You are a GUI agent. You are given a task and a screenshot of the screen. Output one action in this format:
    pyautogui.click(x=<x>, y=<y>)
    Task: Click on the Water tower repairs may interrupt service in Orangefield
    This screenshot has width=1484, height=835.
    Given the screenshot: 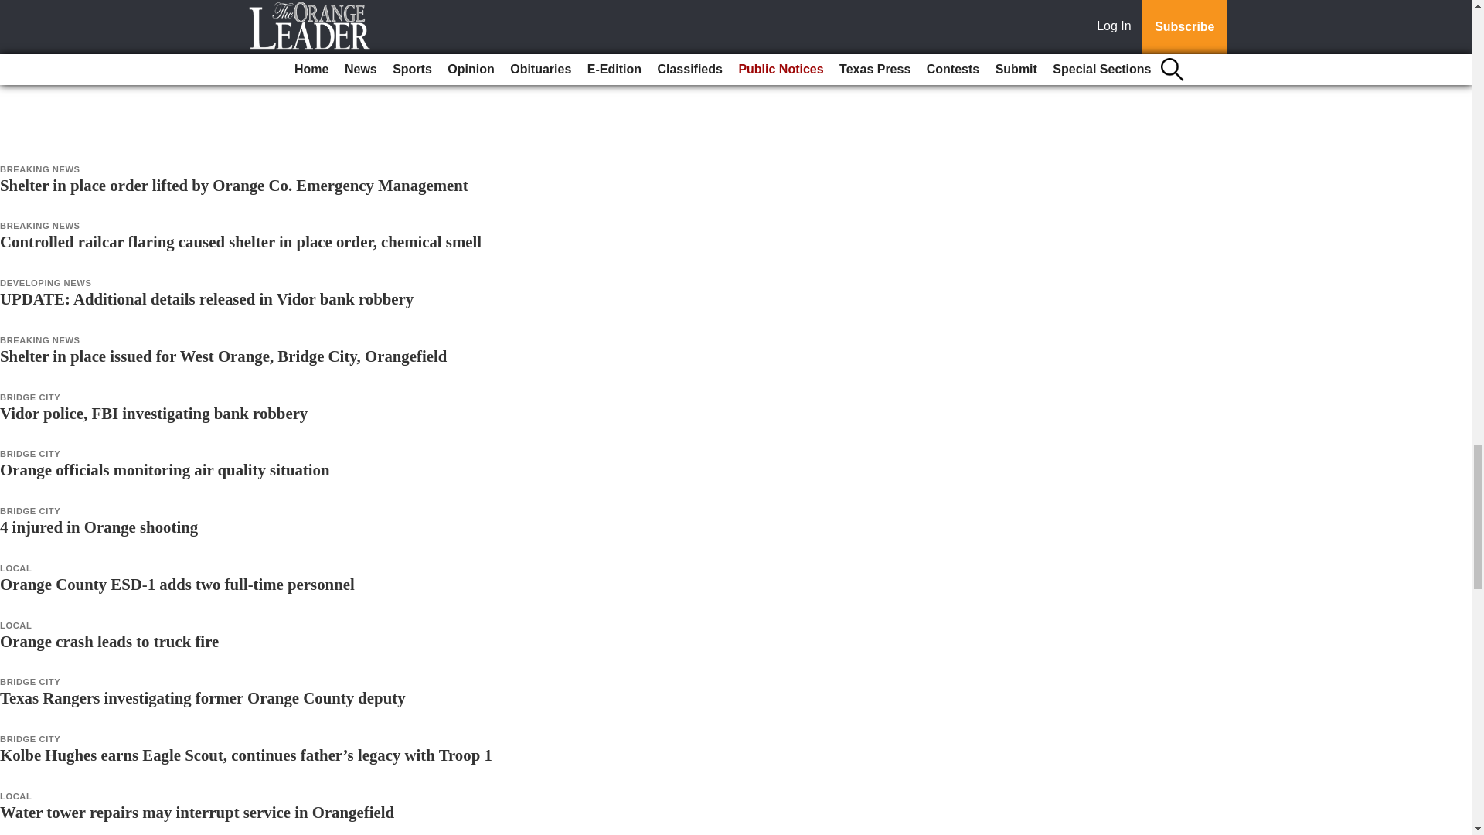 What is the action you would take?
    pyautogui.click(x=197, y=812)
    